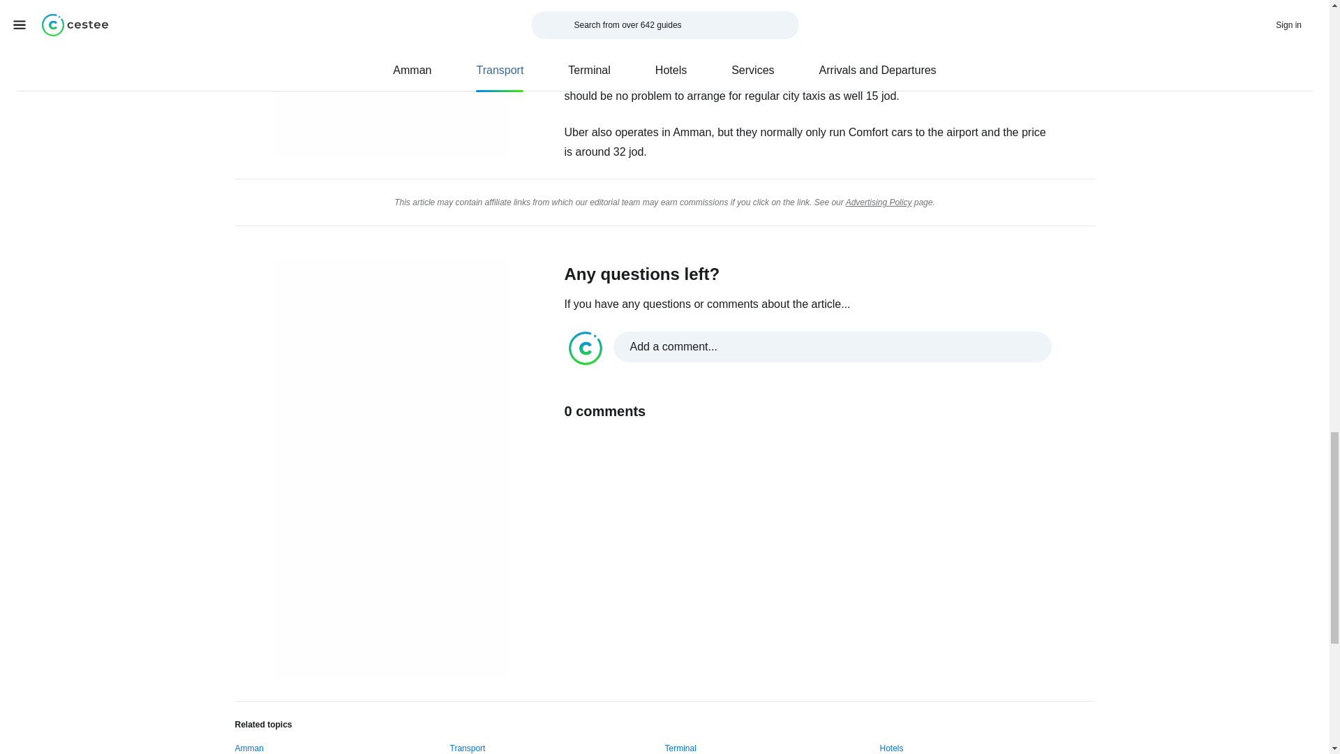 Image resolution: width=1340 pixels, height=754 pixels. I want to click on Transport, so click(467, 746).